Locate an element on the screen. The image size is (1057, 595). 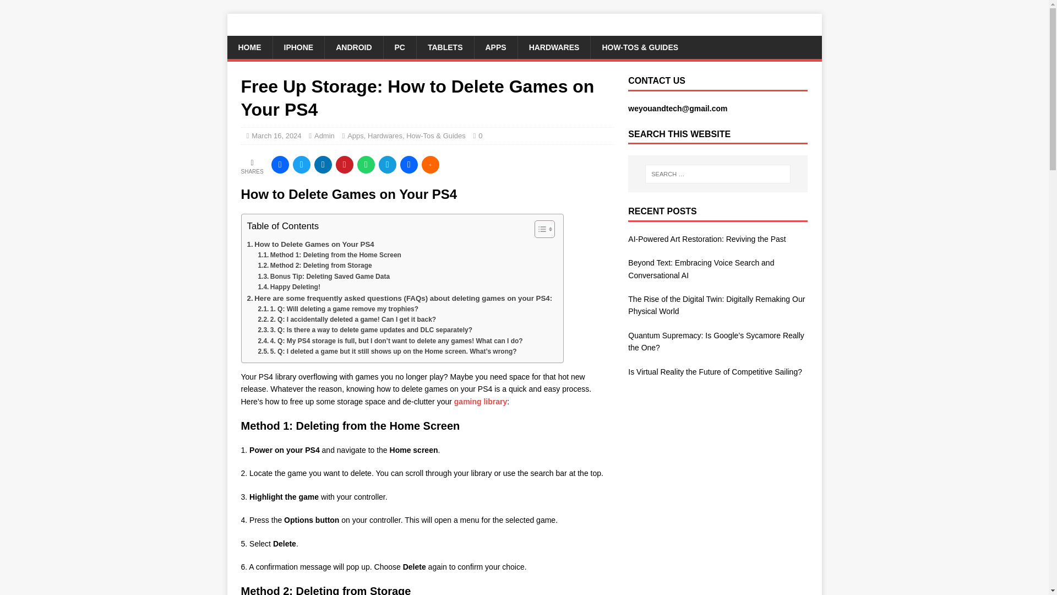
PC is located at coordinates (400, 47).